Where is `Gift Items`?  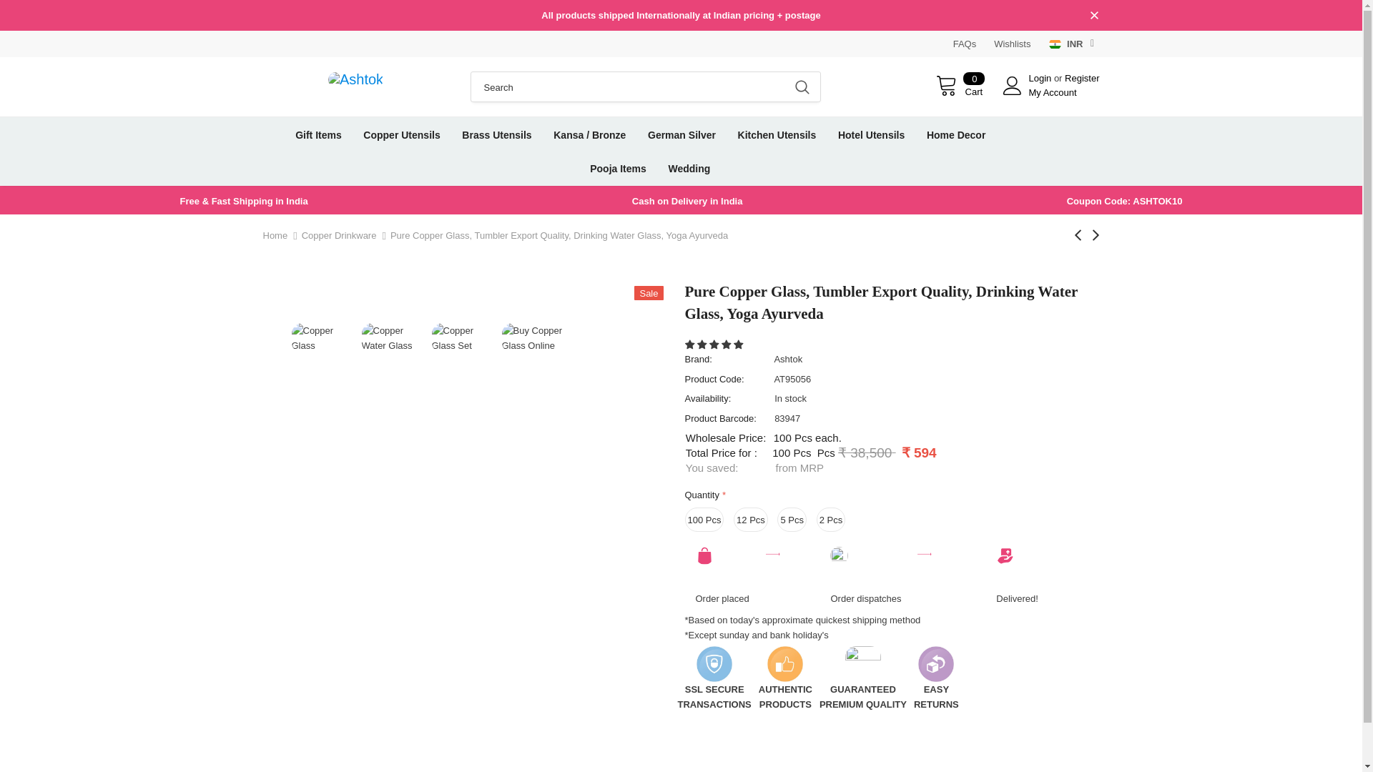 Gift Items is located at coordinates (318, 134).